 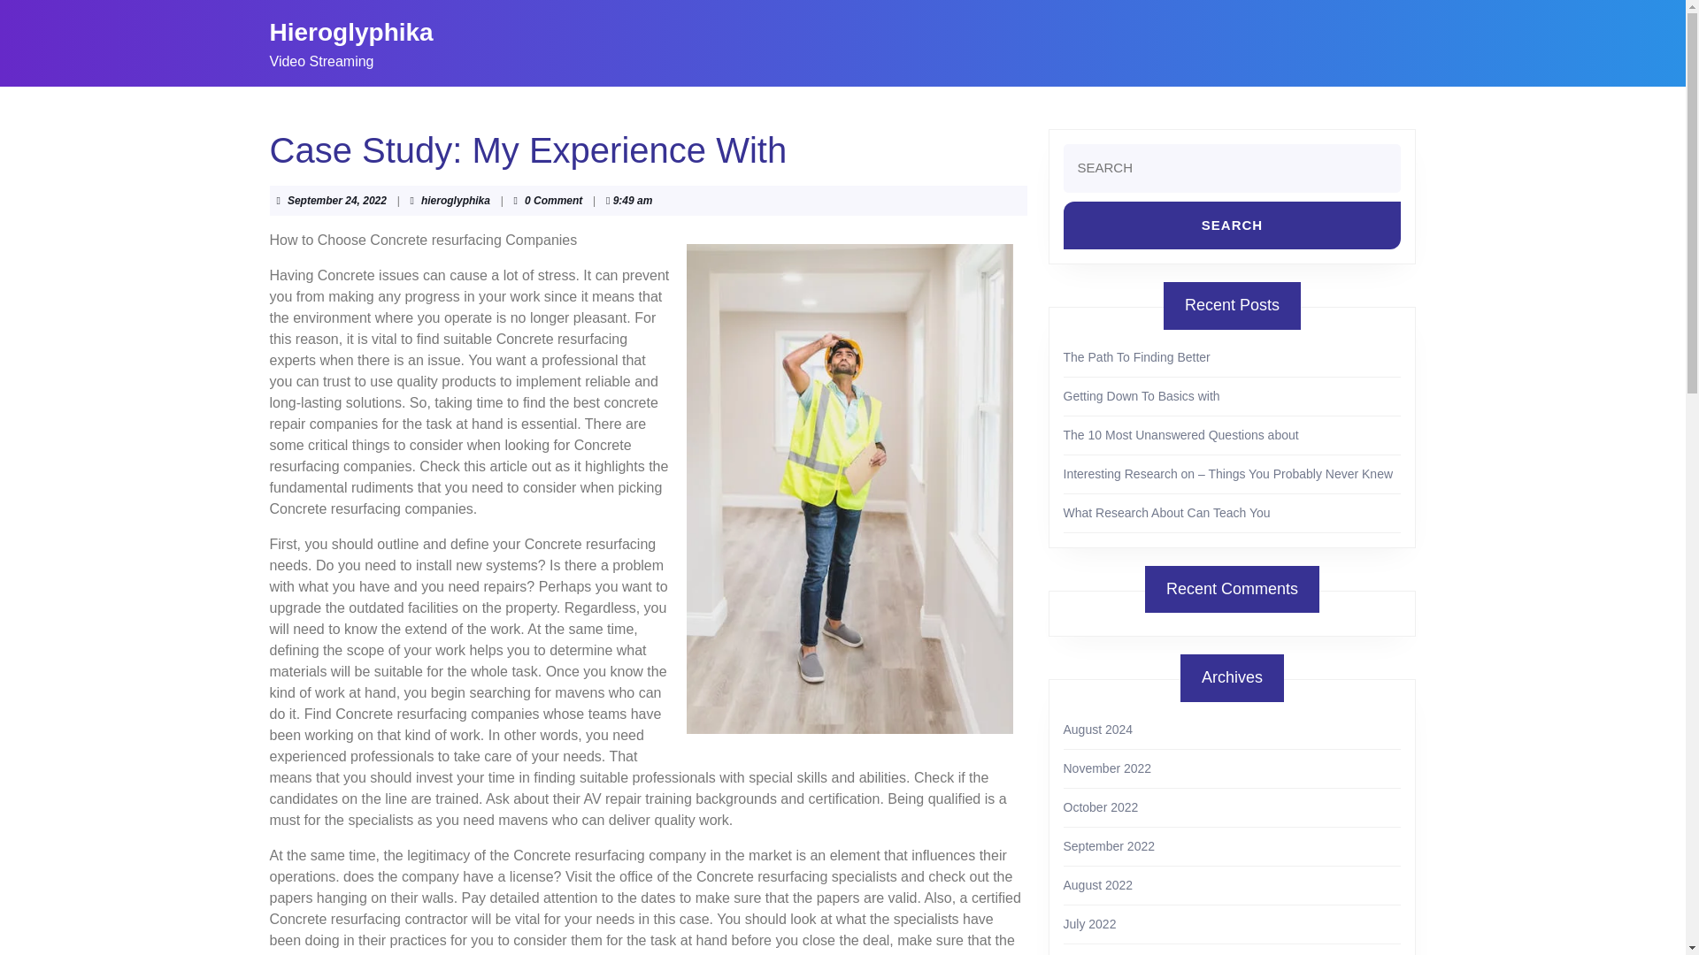 What do you see at coordinates (1089, 923) in the screenshot?
I see `July 2022` at bounding box center [1089, 923].